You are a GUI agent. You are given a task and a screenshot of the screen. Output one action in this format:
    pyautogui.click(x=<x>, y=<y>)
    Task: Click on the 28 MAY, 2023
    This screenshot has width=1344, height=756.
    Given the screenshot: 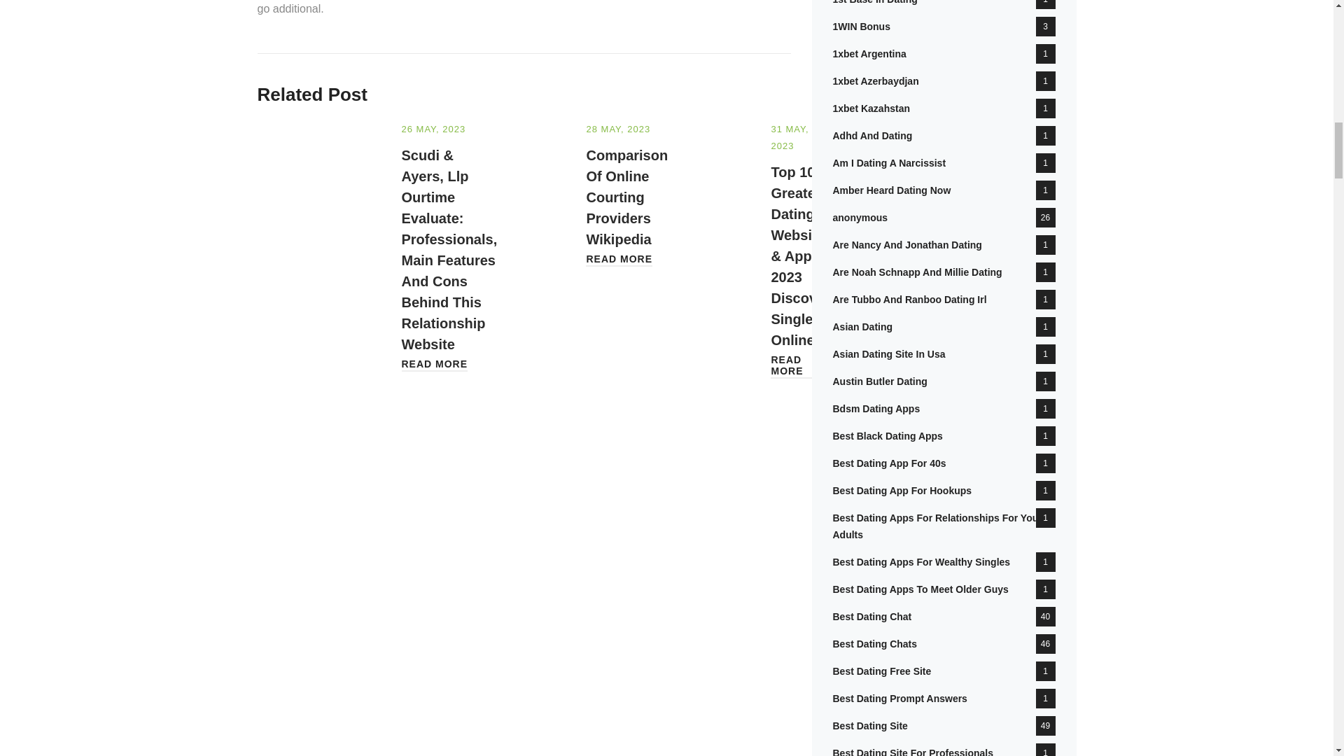 What is the action you would take?
    pyautogui.click(x=618, y=129)
    